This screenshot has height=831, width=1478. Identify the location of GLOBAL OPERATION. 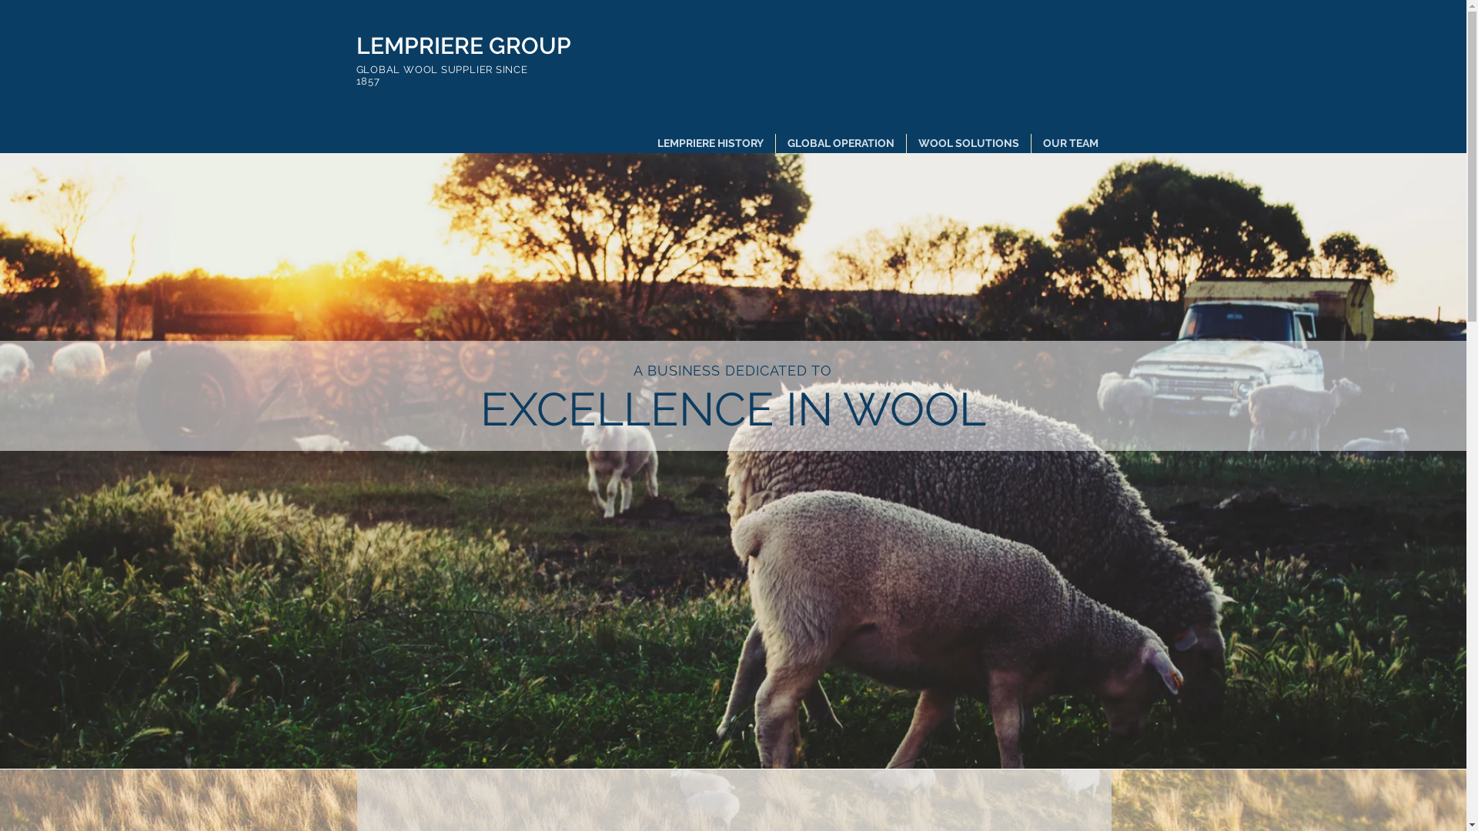
(841, 143).